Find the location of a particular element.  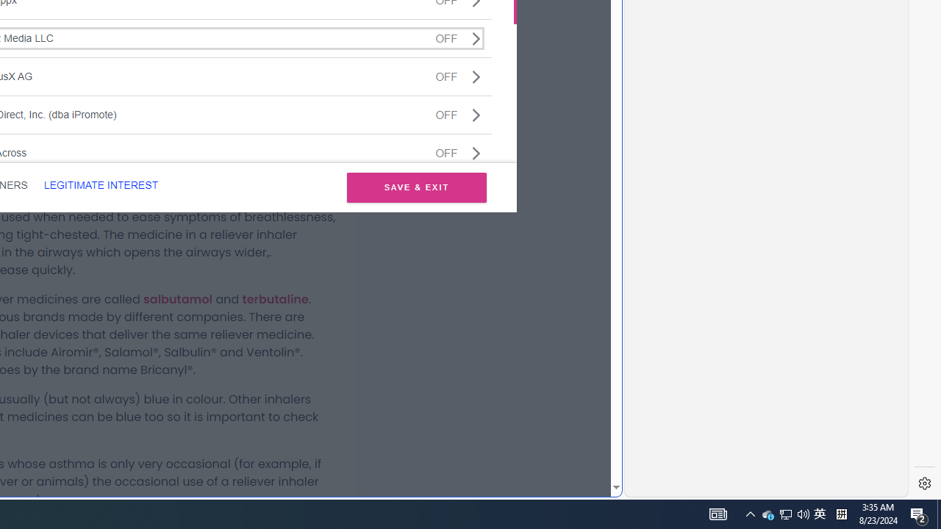

salbutamol is located at coordinates (178, 299).